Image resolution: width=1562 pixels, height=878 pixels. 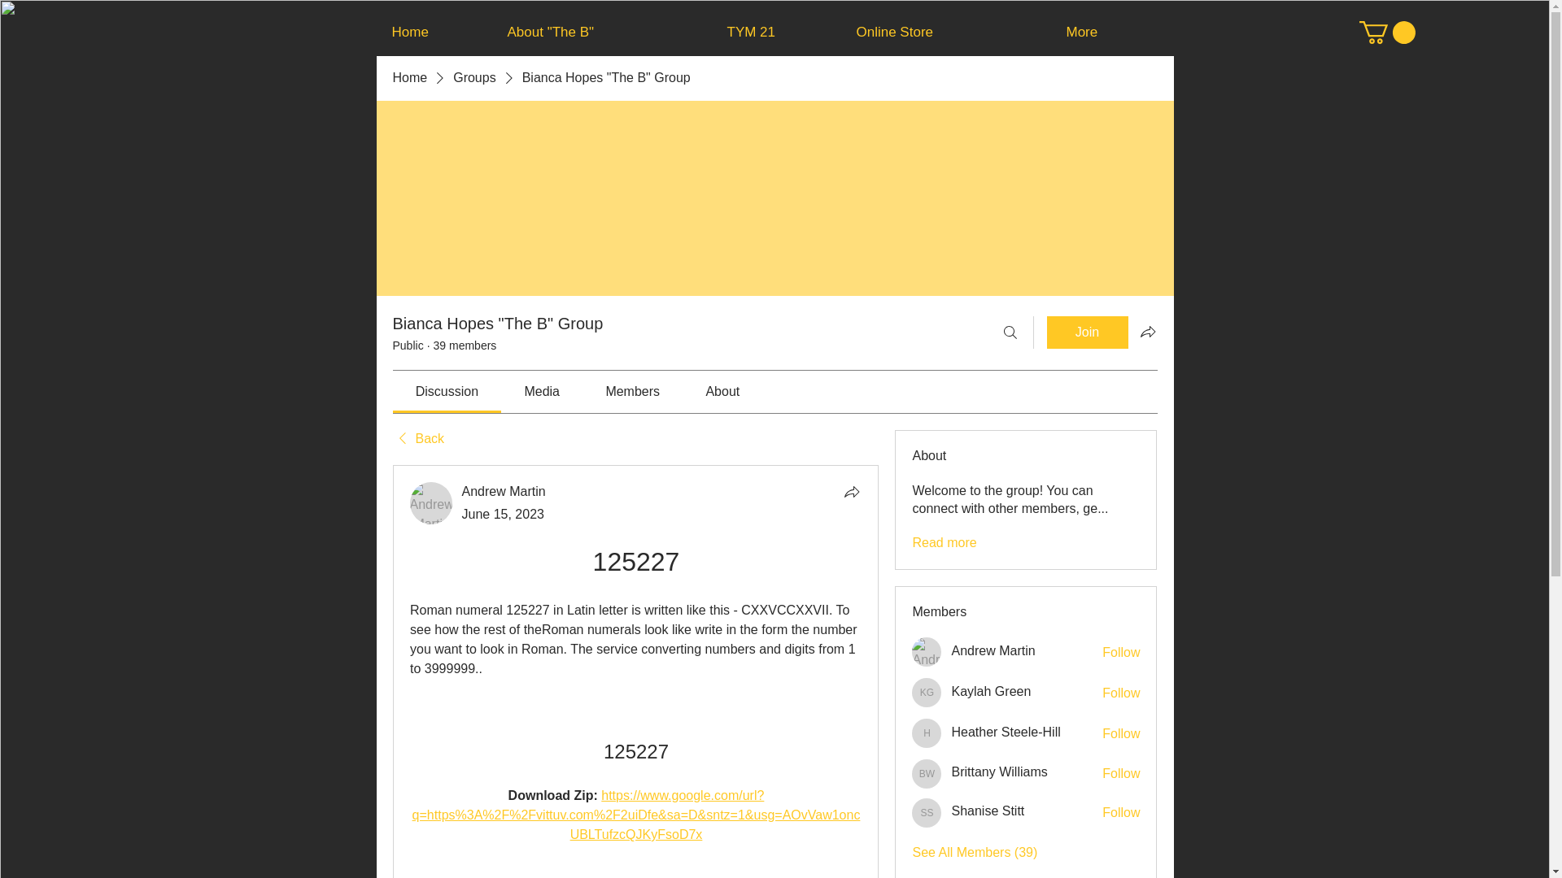 What do you see at coordinates (1121, 652) in the screenshot?
I see `Follow` at bounding box center [1121, 652].